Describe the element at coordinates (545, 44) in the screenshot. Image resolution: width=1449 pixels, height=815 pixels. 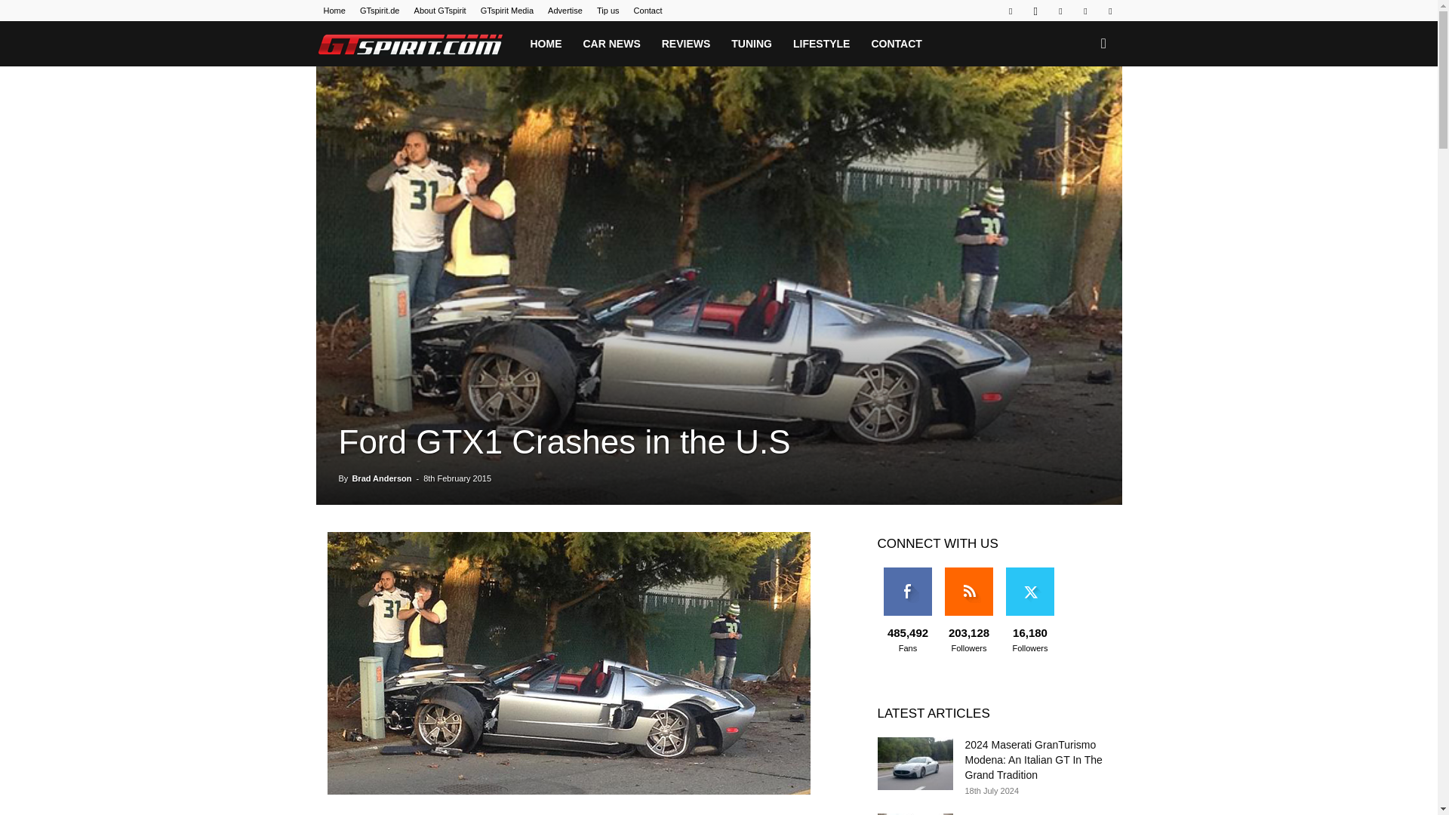
I see `HOME` at that location.